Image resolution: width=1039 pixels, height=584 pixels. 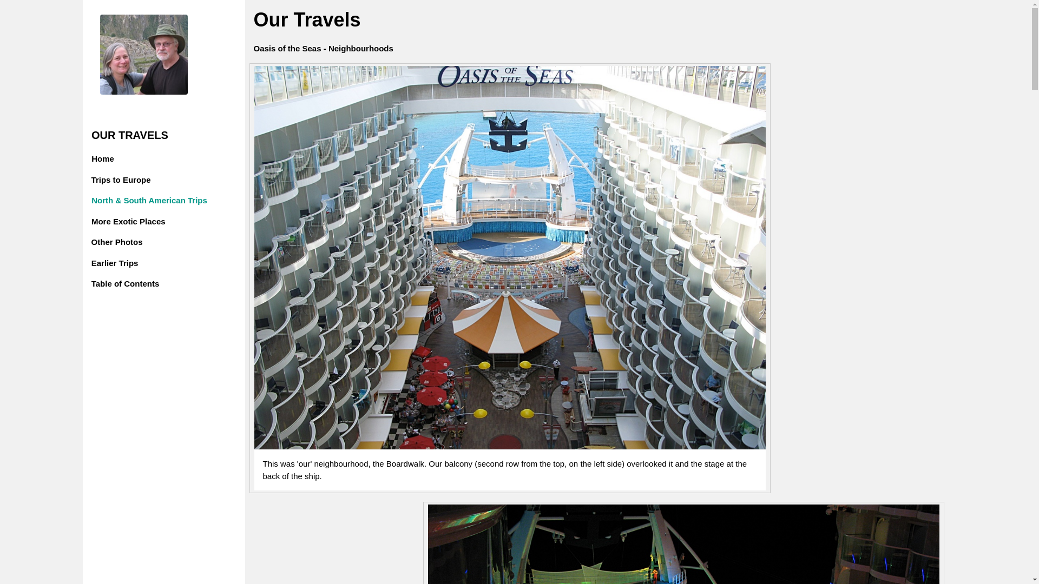 I want to click on Home, so click(x=61, y=159).